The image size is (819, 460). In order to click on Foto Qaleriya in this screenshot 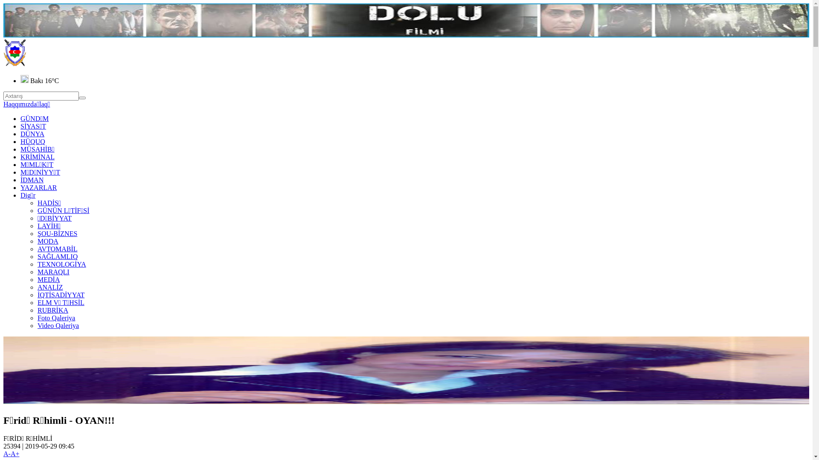, I will do `click(56, 318)`.